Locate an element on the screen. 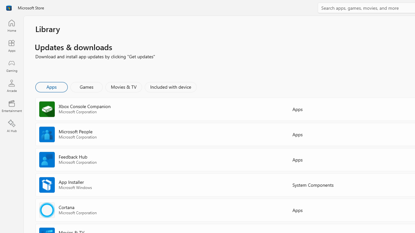 The height and width of the screenshot is (233, 415). Class: Image is located at coordinates (9, 8).